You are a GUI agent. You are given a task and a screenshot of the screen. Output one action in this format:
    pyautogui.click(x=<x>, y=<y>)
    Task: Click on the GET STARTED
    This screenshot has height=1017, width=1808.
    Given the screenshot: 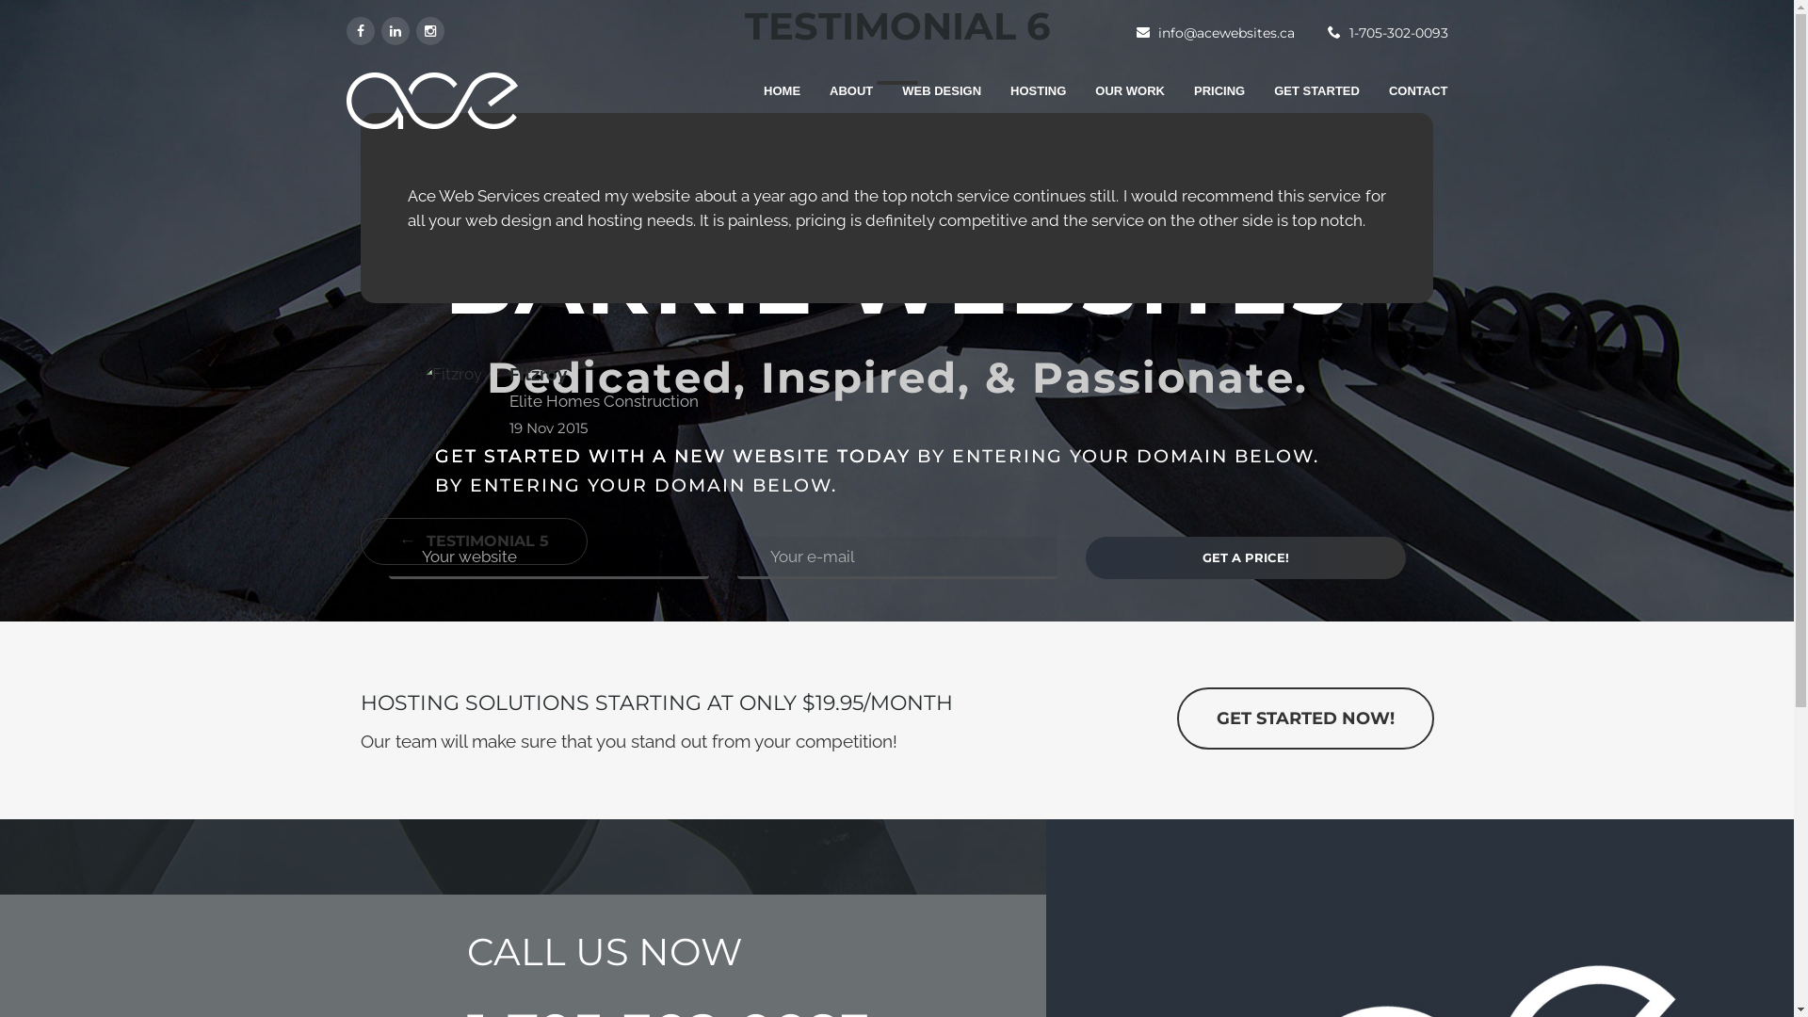 What is the action you would take?
    pyautogui.click(x=1303, y=101)
    